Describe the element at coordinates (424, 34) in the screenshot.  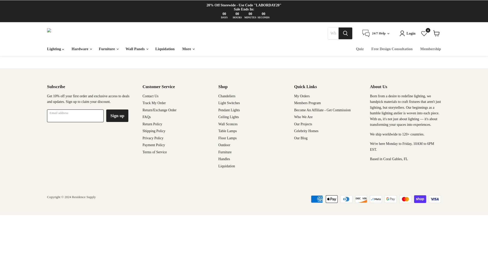
I see `0` at that location.